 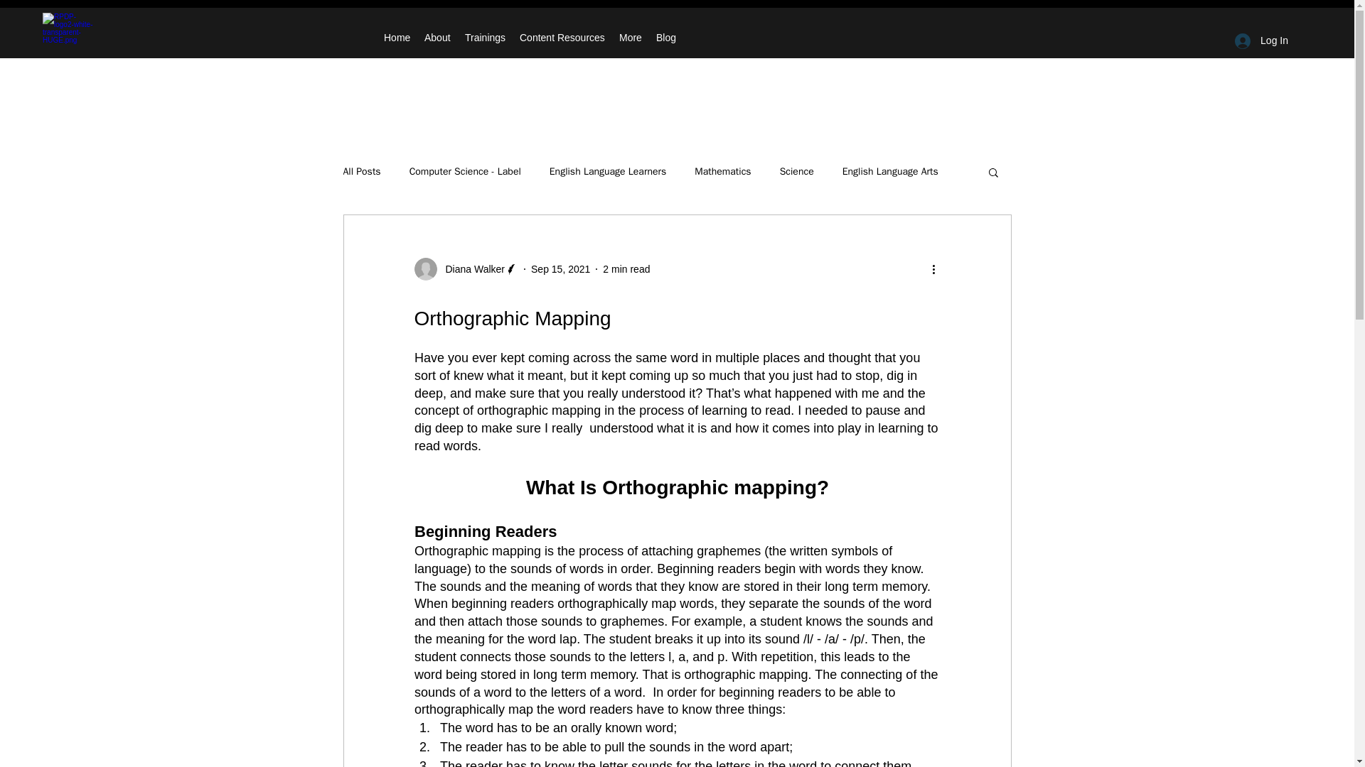 What do you see at coordinates (562, 37) in the screenshot?
I see `Content Resources` at bounding box center [562, 37].